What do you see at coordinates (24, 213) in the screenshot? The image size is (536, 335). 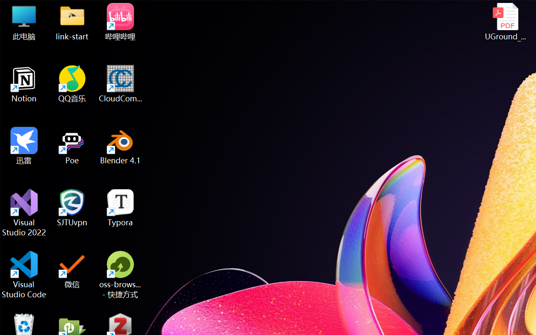 I see `Visual Studio 2022` at bounding box center [24, 213].